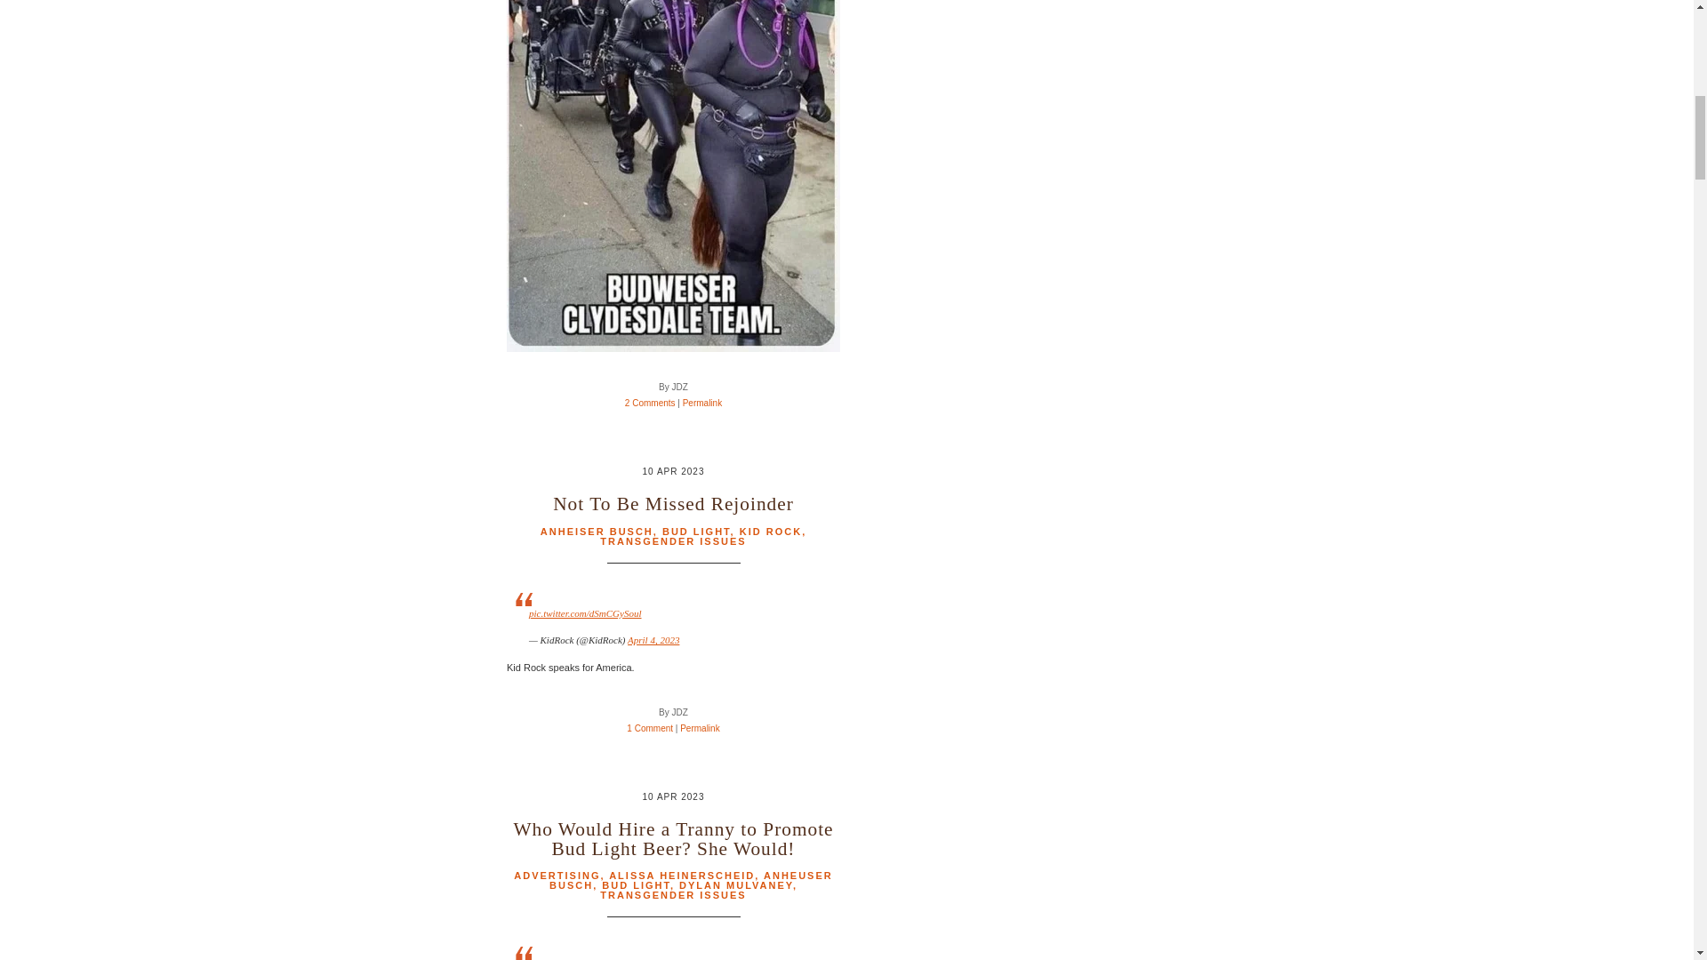  Describe the element at coordinates (770, 531) in the screenshot. I see `KID ROCK` at that location.